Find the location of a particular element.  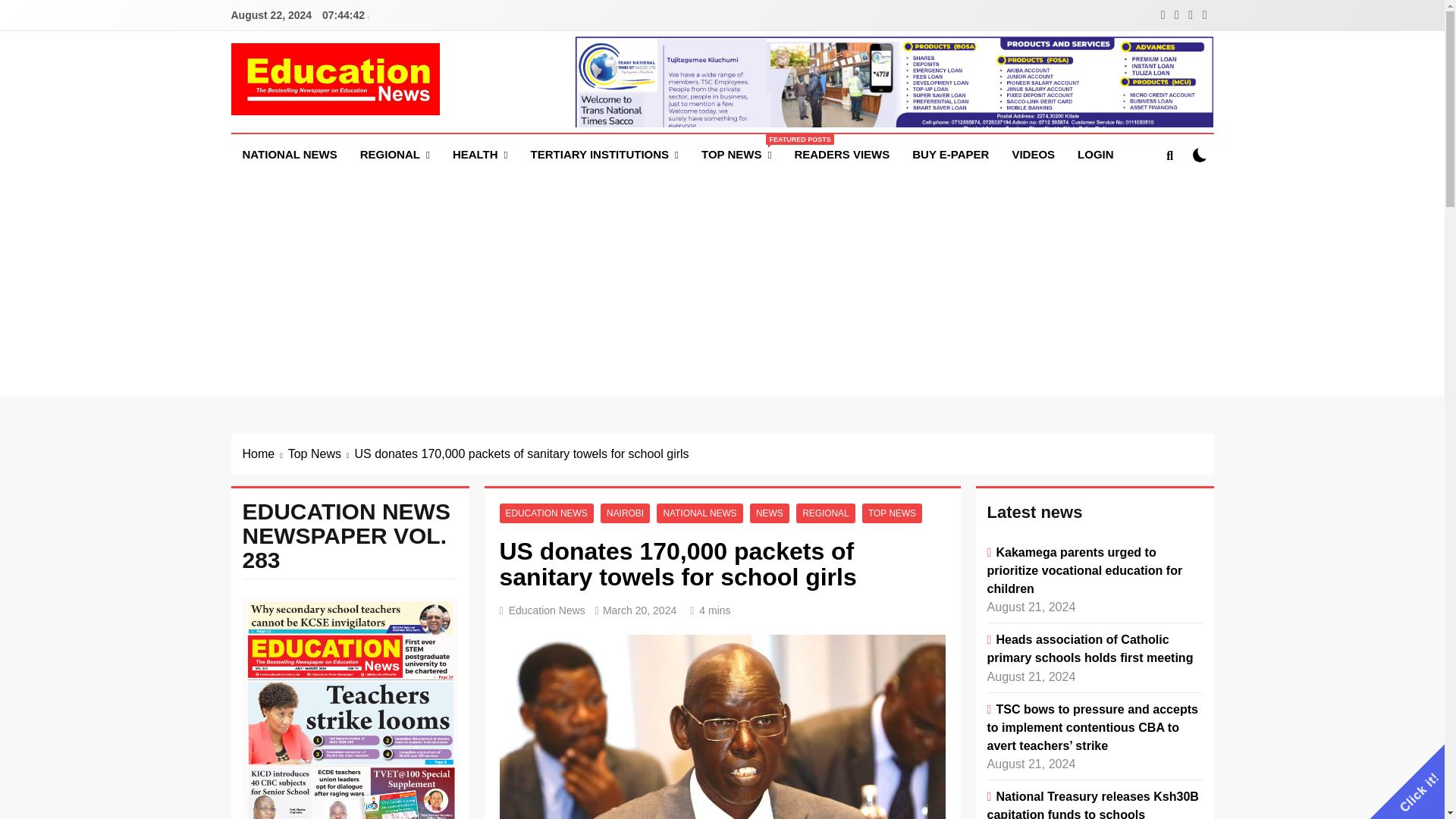

READERS VIEWS is located at coordinates (842, 155).